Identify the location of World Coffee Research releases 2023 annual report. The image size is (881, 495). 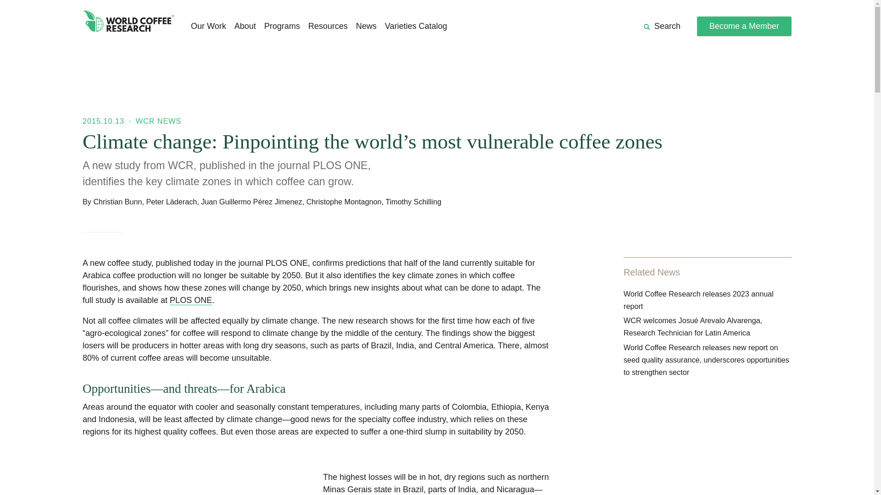
(698, 300).